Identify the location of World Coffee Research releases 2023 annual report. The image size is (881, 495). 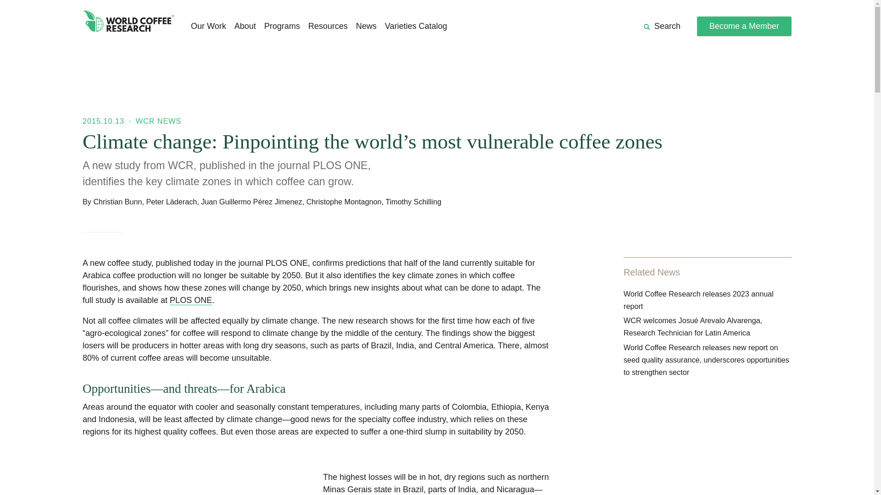
(698, 300).